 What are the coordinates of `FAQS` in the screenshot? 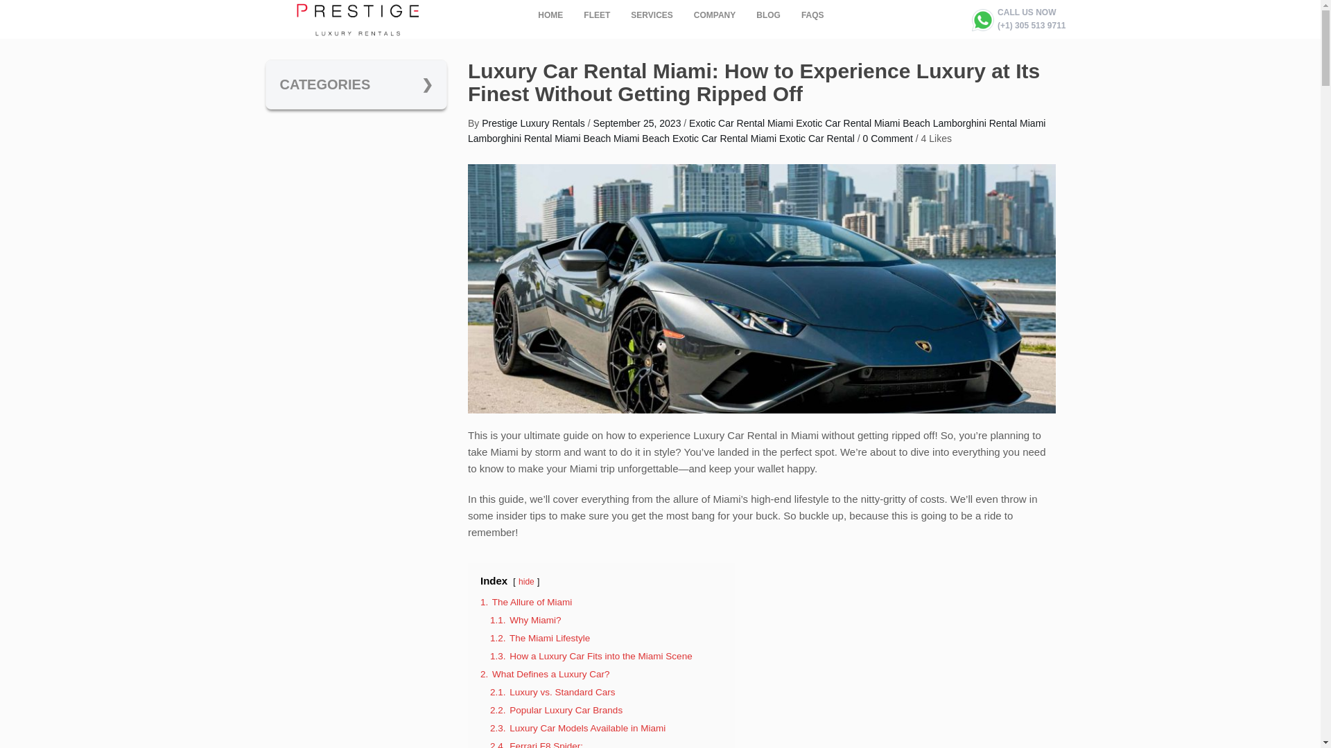 It's located at (812, 15).